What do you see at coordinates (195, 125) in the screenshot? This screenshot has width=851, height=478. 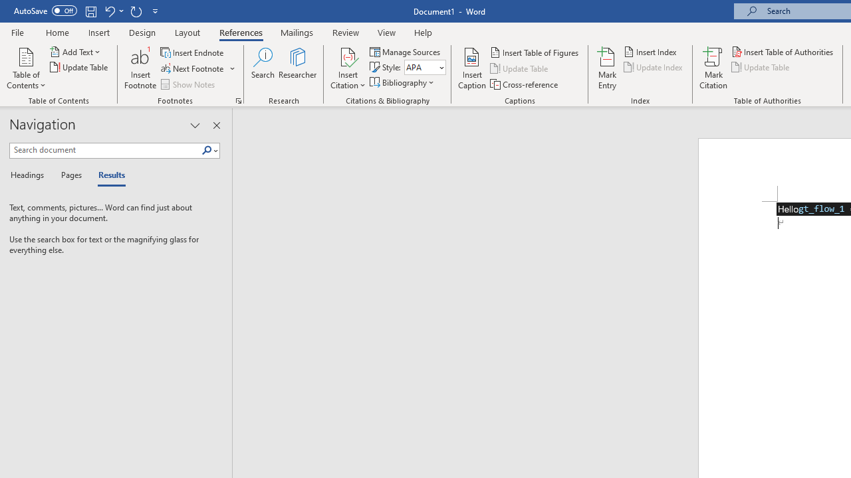 I see `Task Pane Options` at bounding box center [195, 125].